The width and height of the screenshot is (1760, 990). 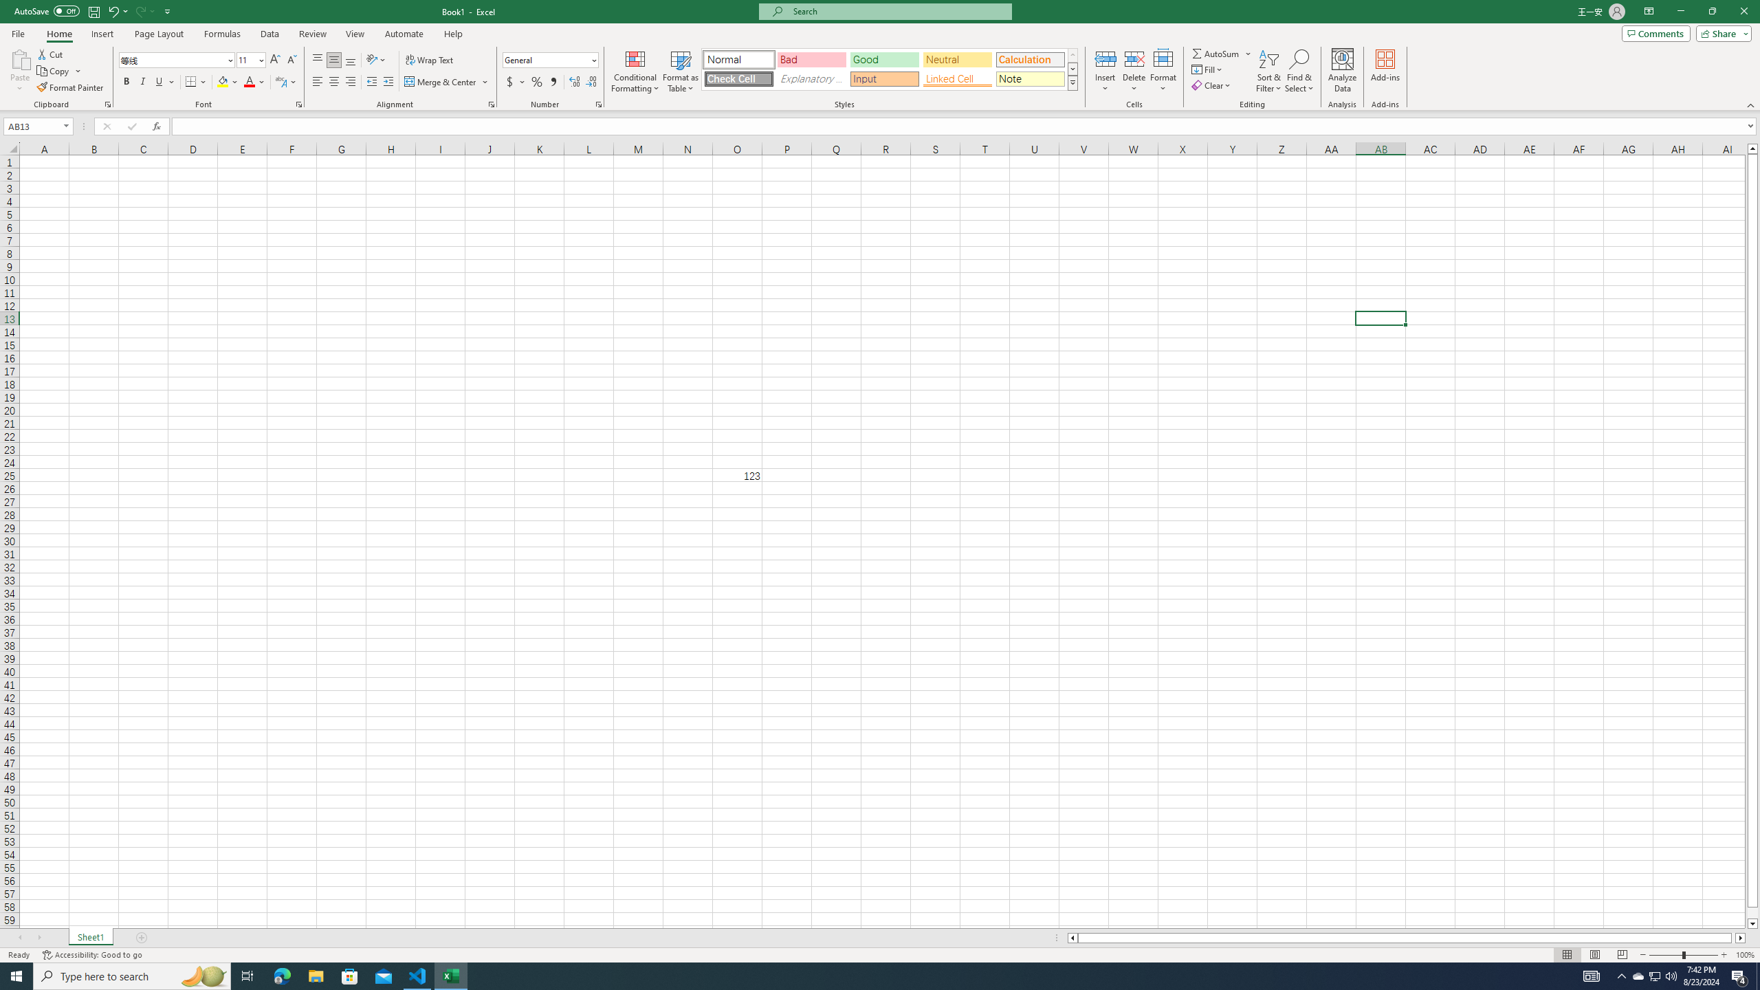 I want to click on Increase Font Size, so click(x=275, y=60).